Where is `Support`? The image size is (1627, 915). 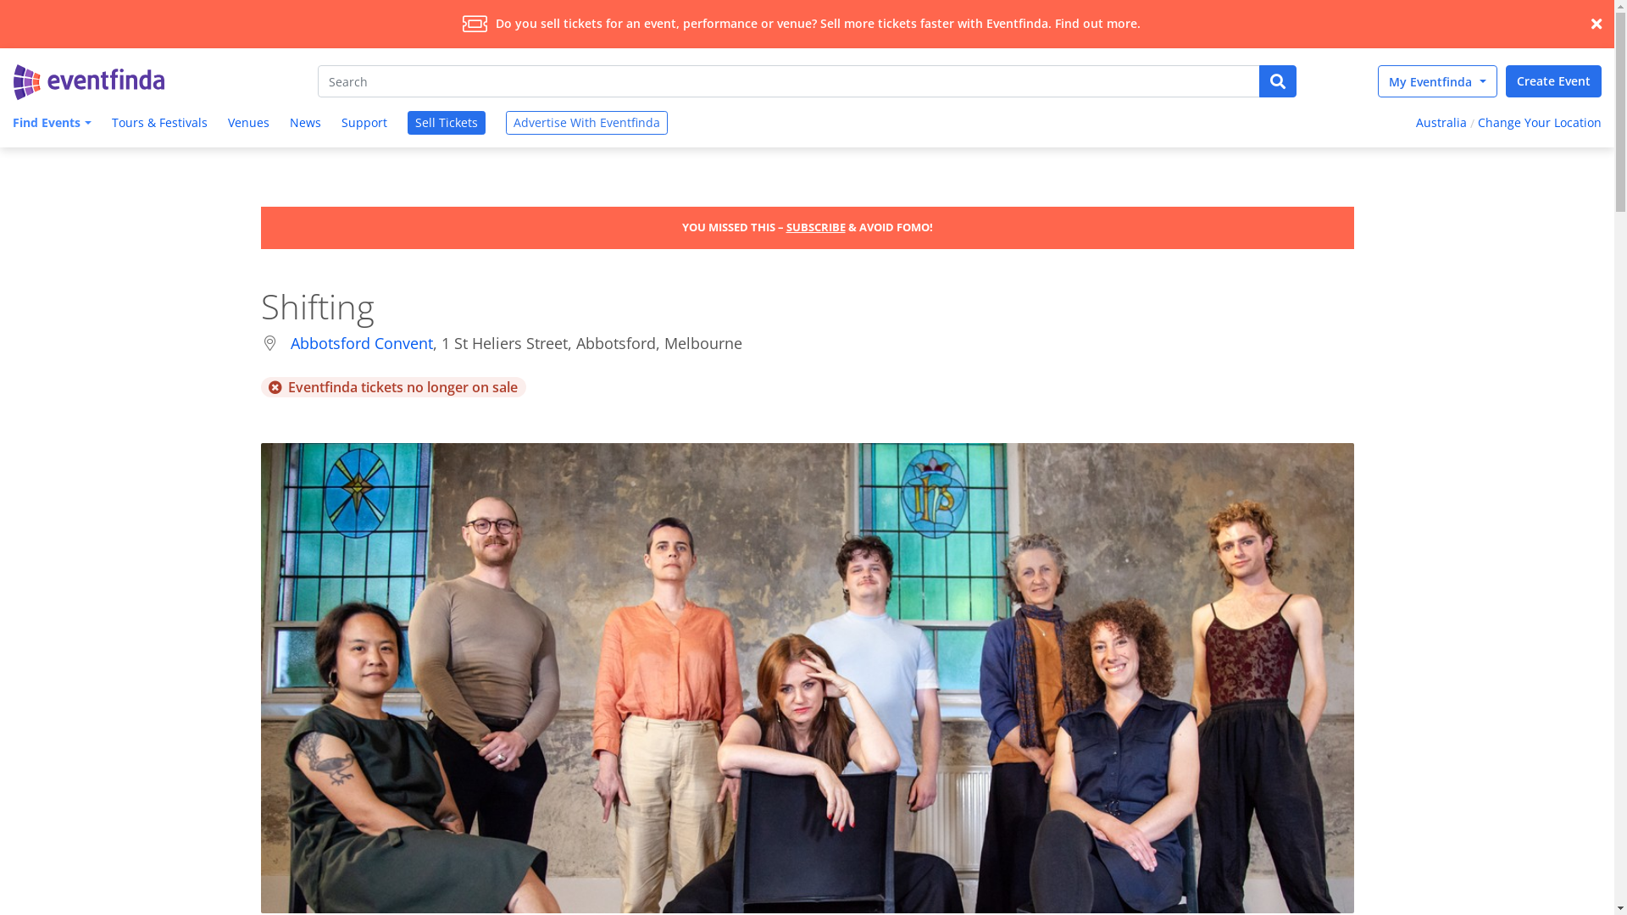 Support is located at coordinates (364, 124).